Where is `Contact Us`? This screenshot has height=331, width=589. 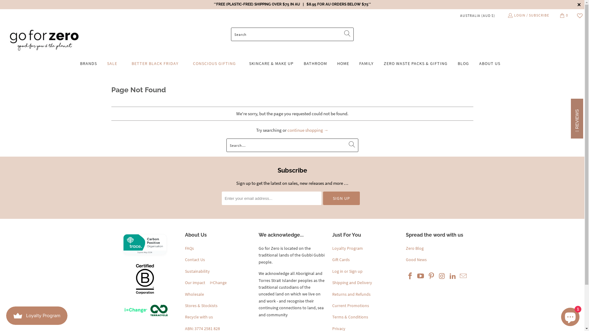 Contact Us is located at coordinates (194, 260).